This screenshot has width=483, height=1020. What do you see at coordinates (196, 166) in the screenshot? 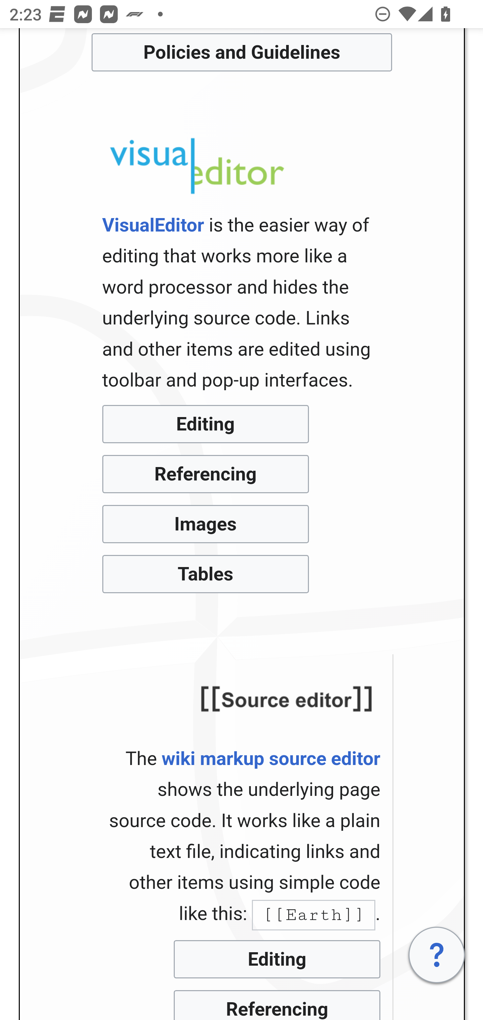
I see `Wikipedia:VisualEditor/User guide` at bounding box center [196, 166].